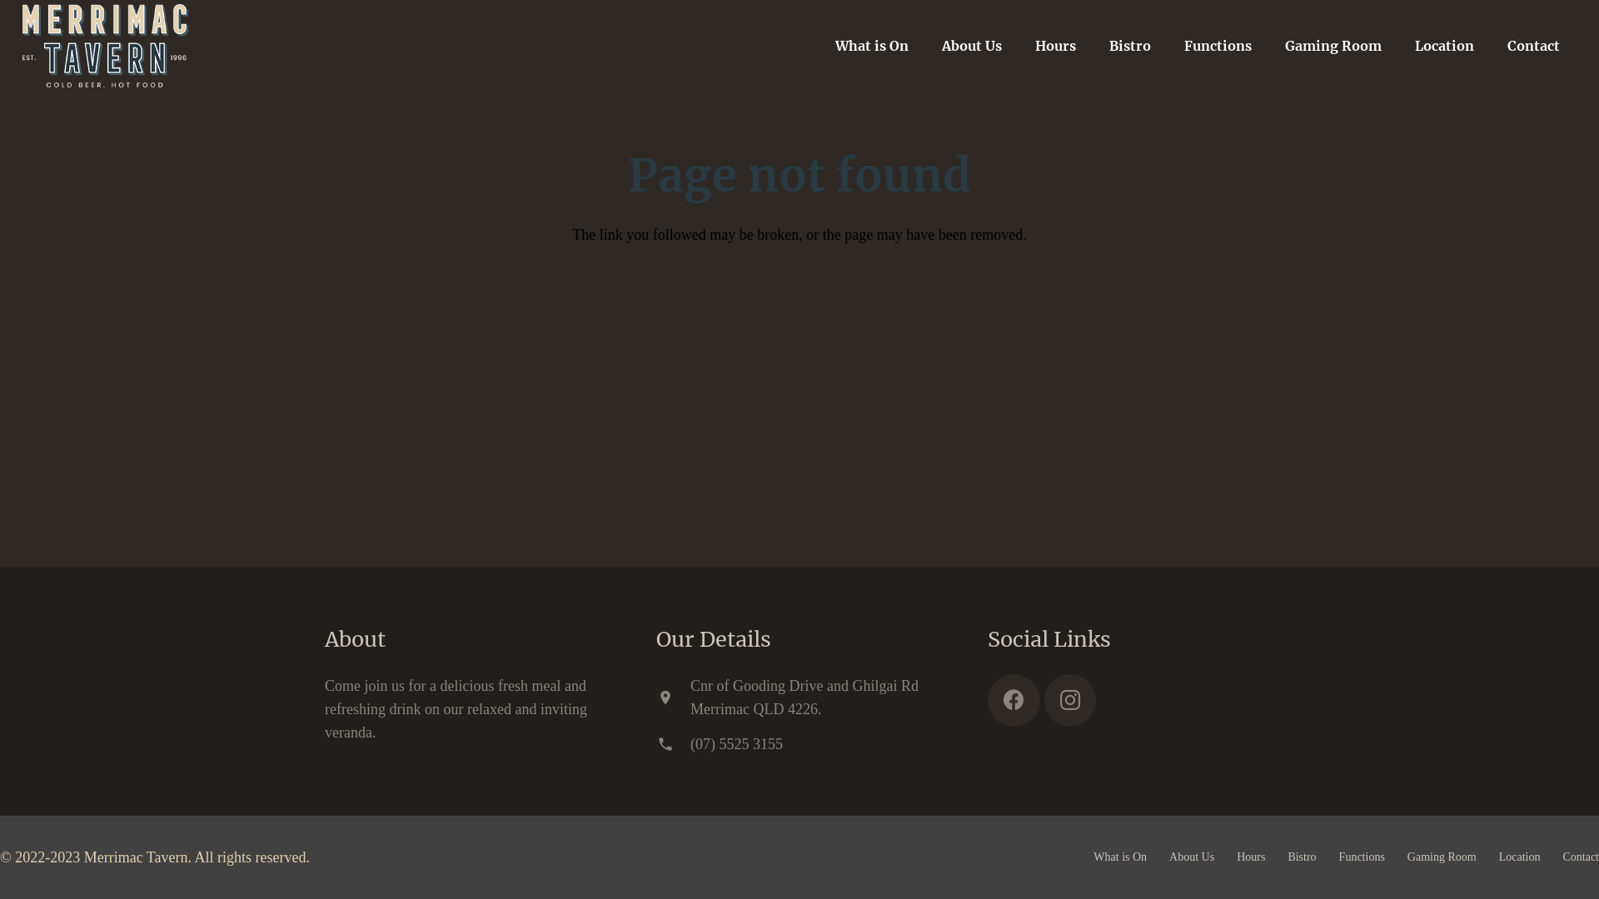  I want to click on Contact, so click(1534, 46).